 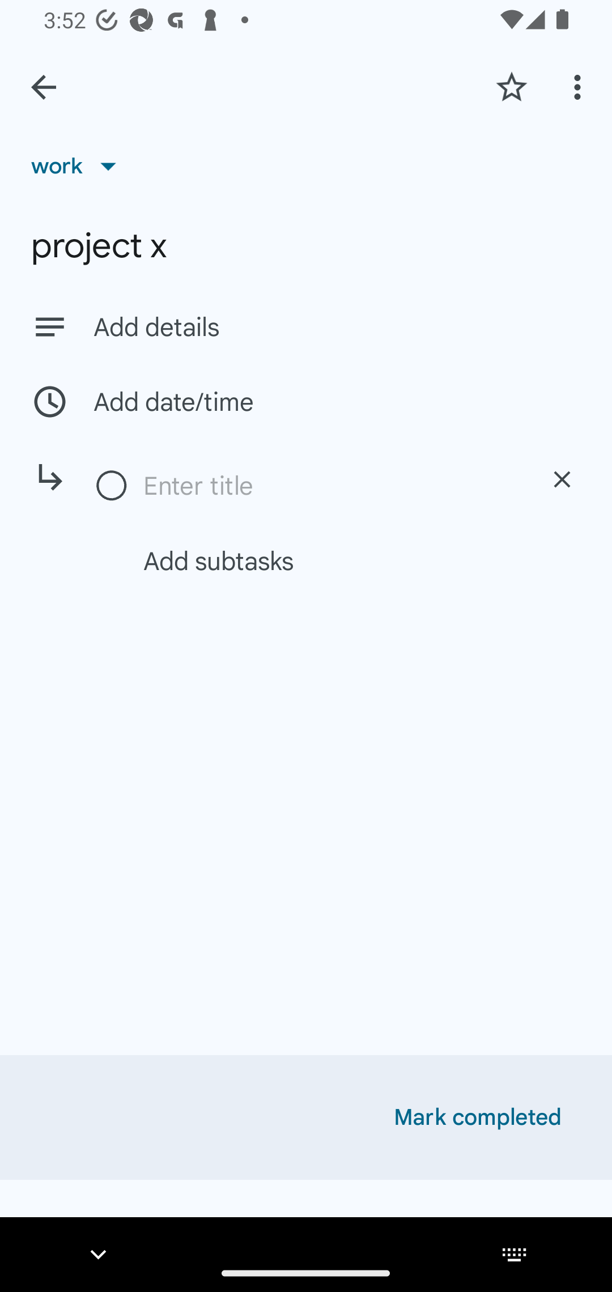 What do you see at coordinates (306, 326) in the screenshot?
I see `Add details` at bounding box center [306, 326].